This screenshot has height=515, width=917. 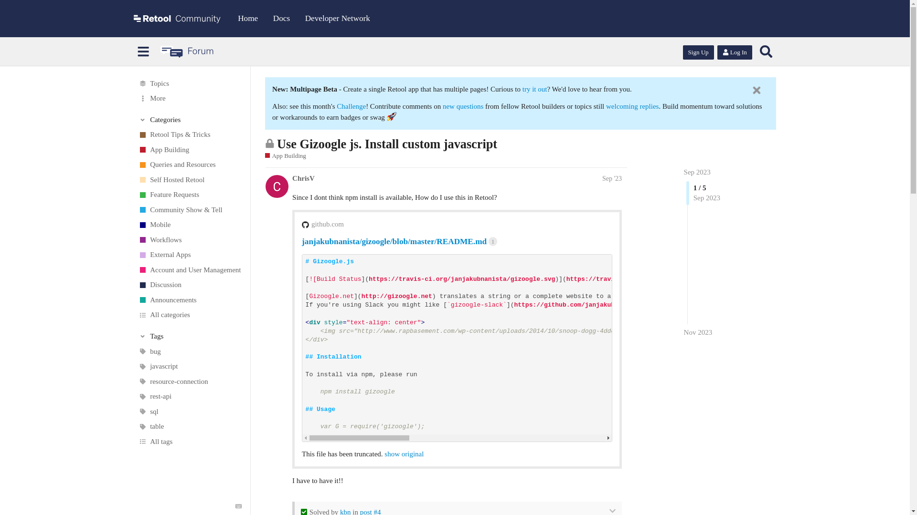 What do you see at coordinates (632, 106) in the screenshot?
I see `welcoming replies` at bounding box center [632, 106].